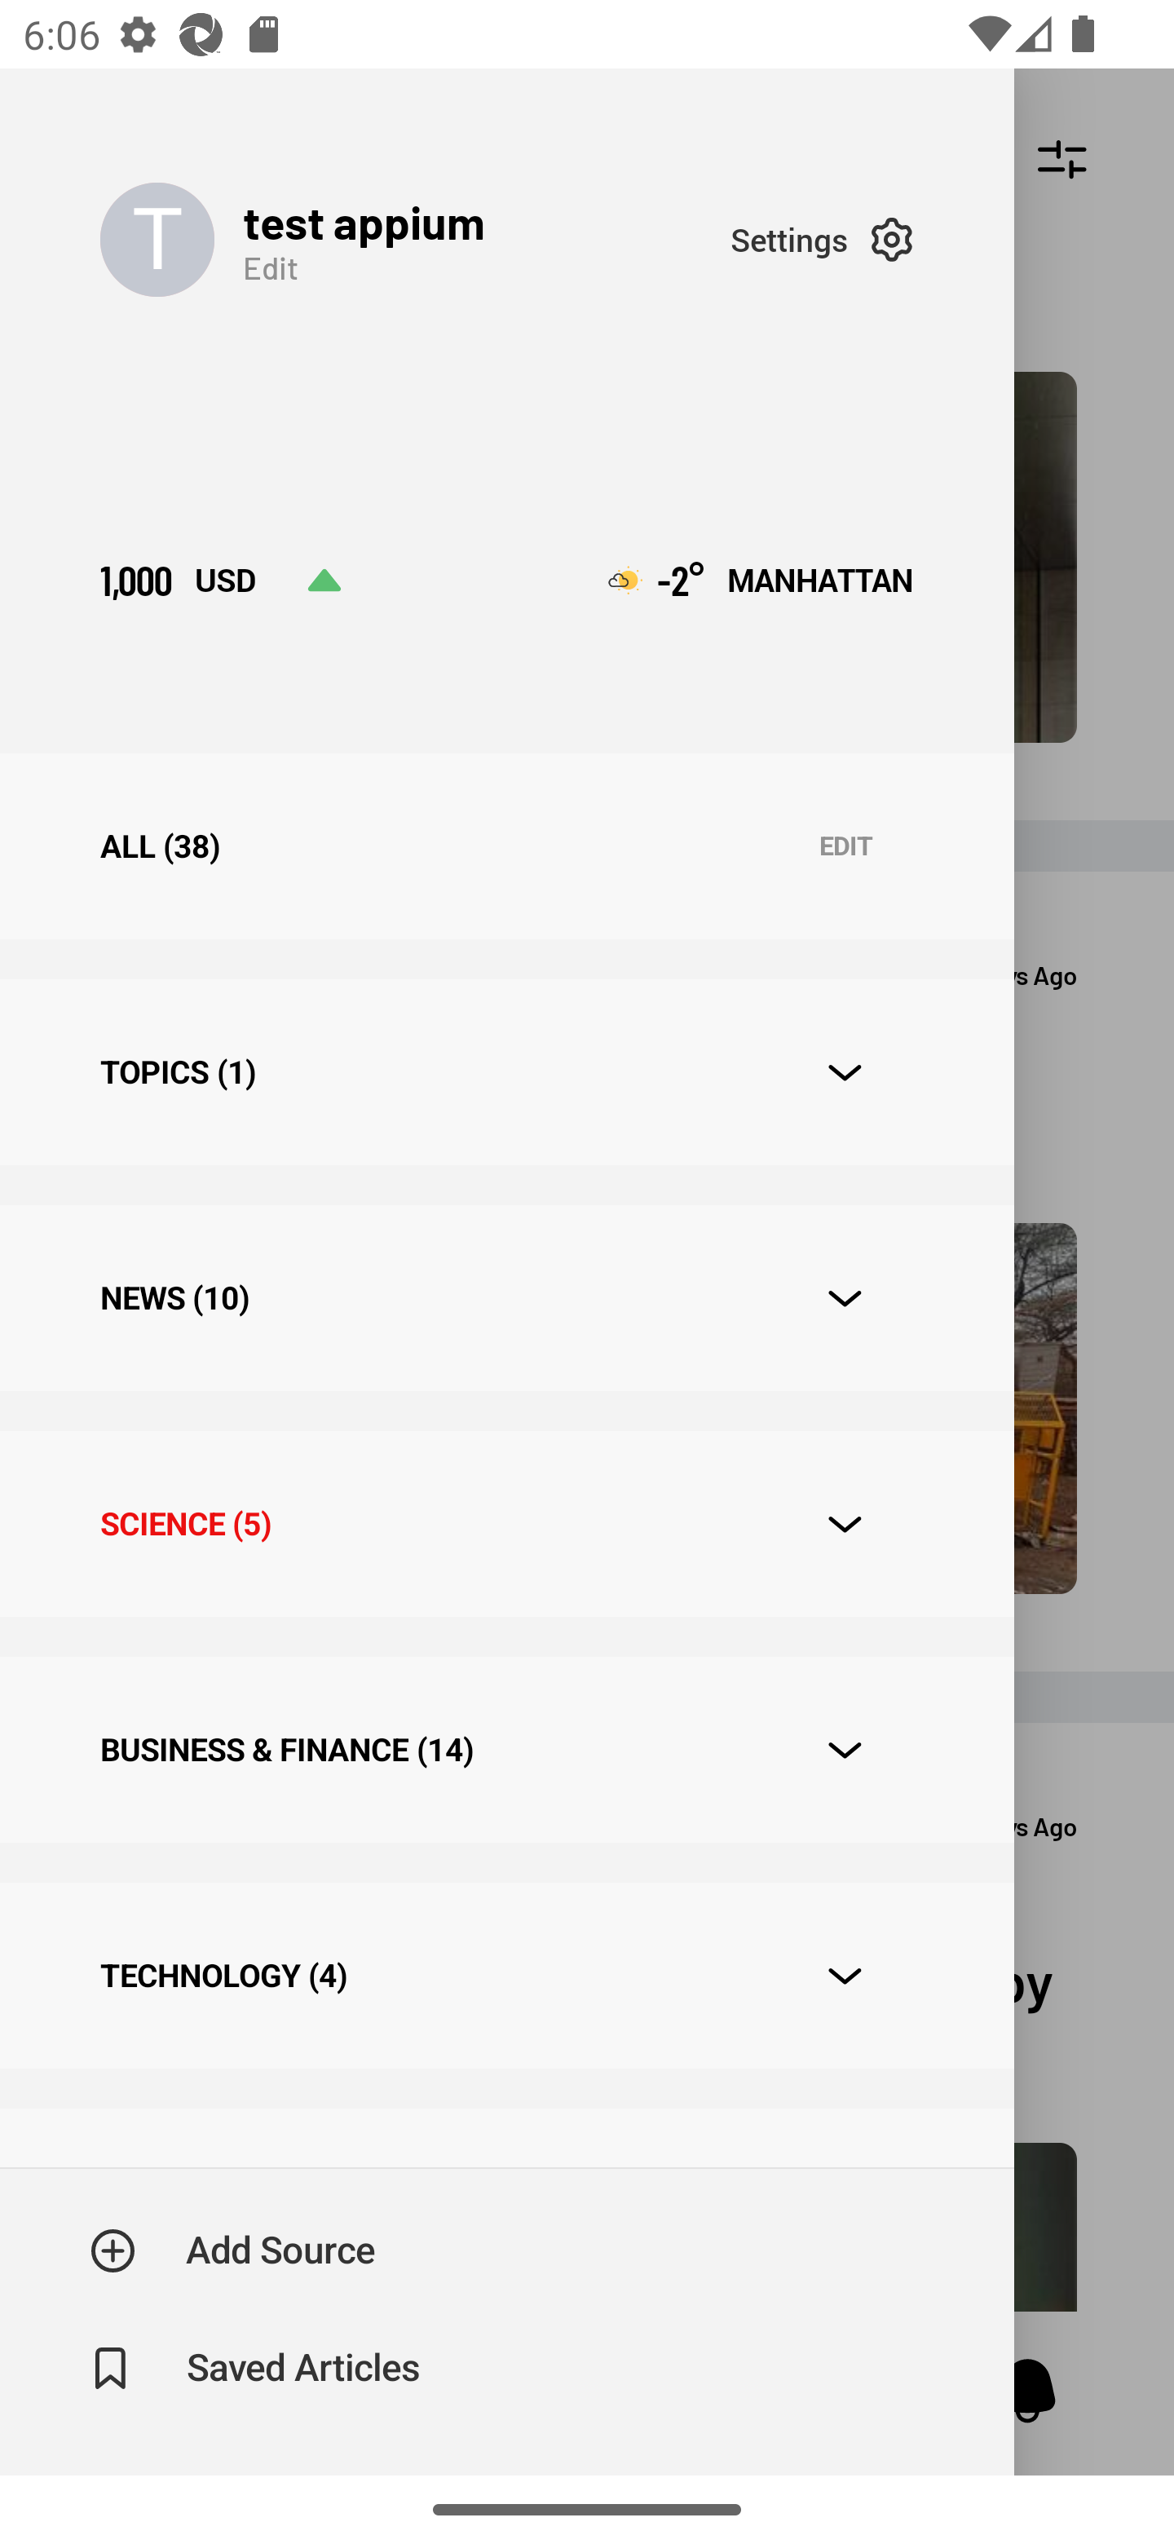 Image resolution: width=1174 pixels, height=2544 pixels. I want to click on NEWS  (10) Expand Button, so click(506, 1298).